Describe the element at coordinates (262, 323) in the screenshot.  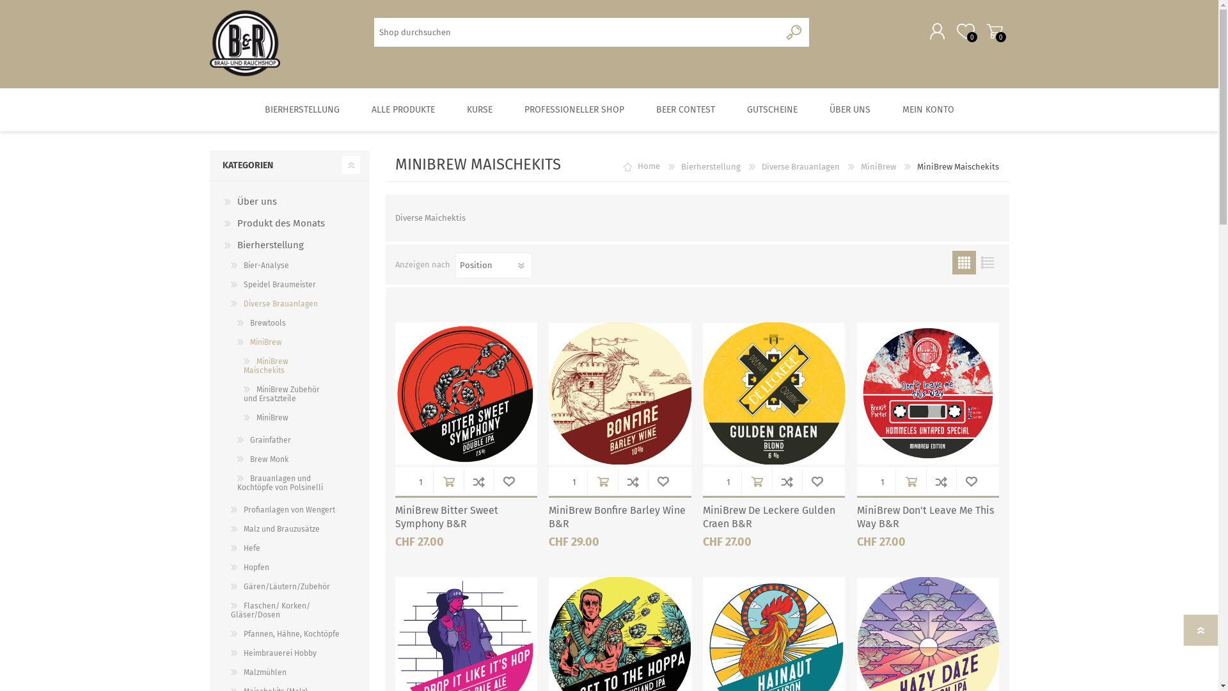
I see `Brewtools` at that location.